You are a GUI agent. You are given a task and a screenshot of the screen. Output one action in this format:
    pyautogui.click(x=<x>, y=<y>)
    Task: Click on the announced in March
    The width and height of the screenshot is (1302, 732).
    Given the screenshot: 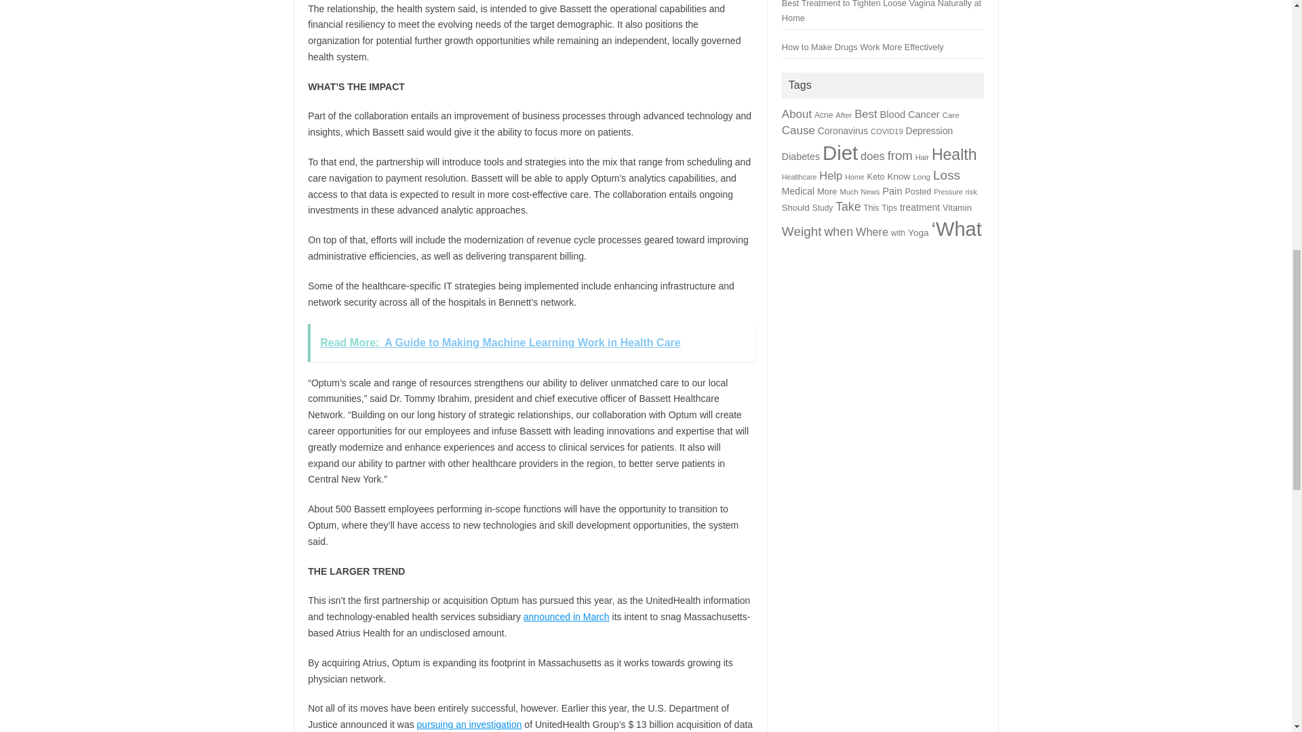 What is the action you would take?
    pyautogui.click(x=566, y=617)
    